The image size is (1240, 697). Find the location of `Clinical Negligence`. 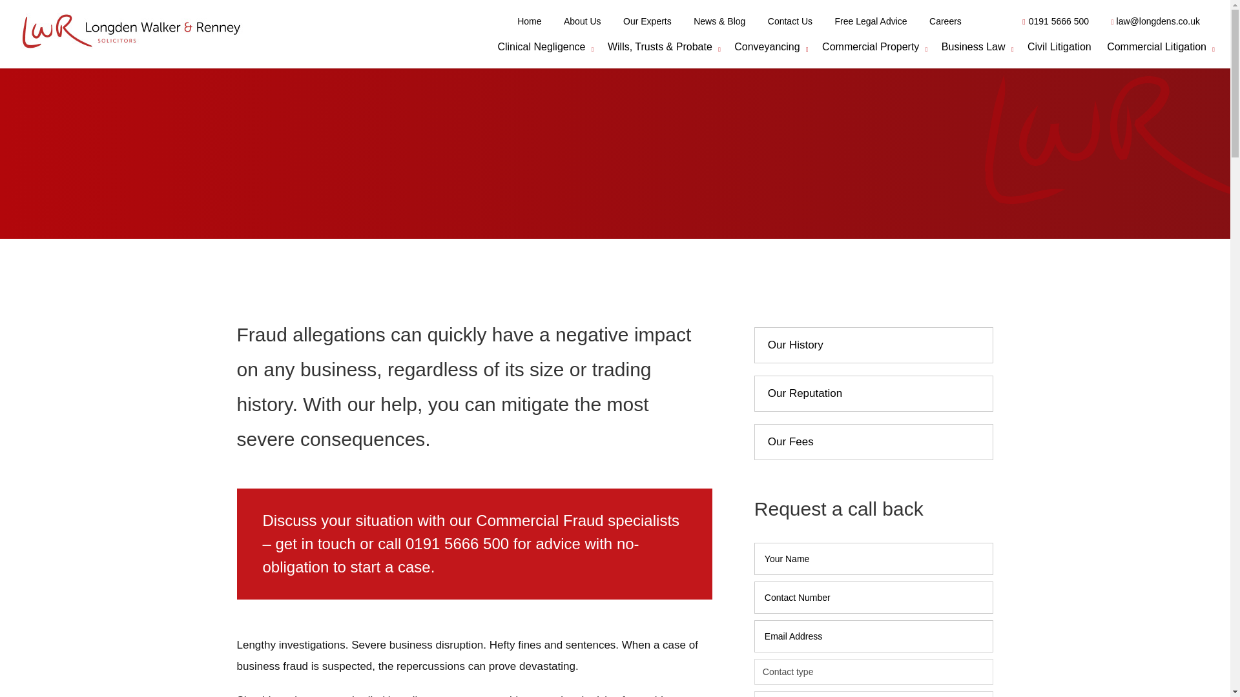

Clinical Negligence is located at coordinates (541, 53).